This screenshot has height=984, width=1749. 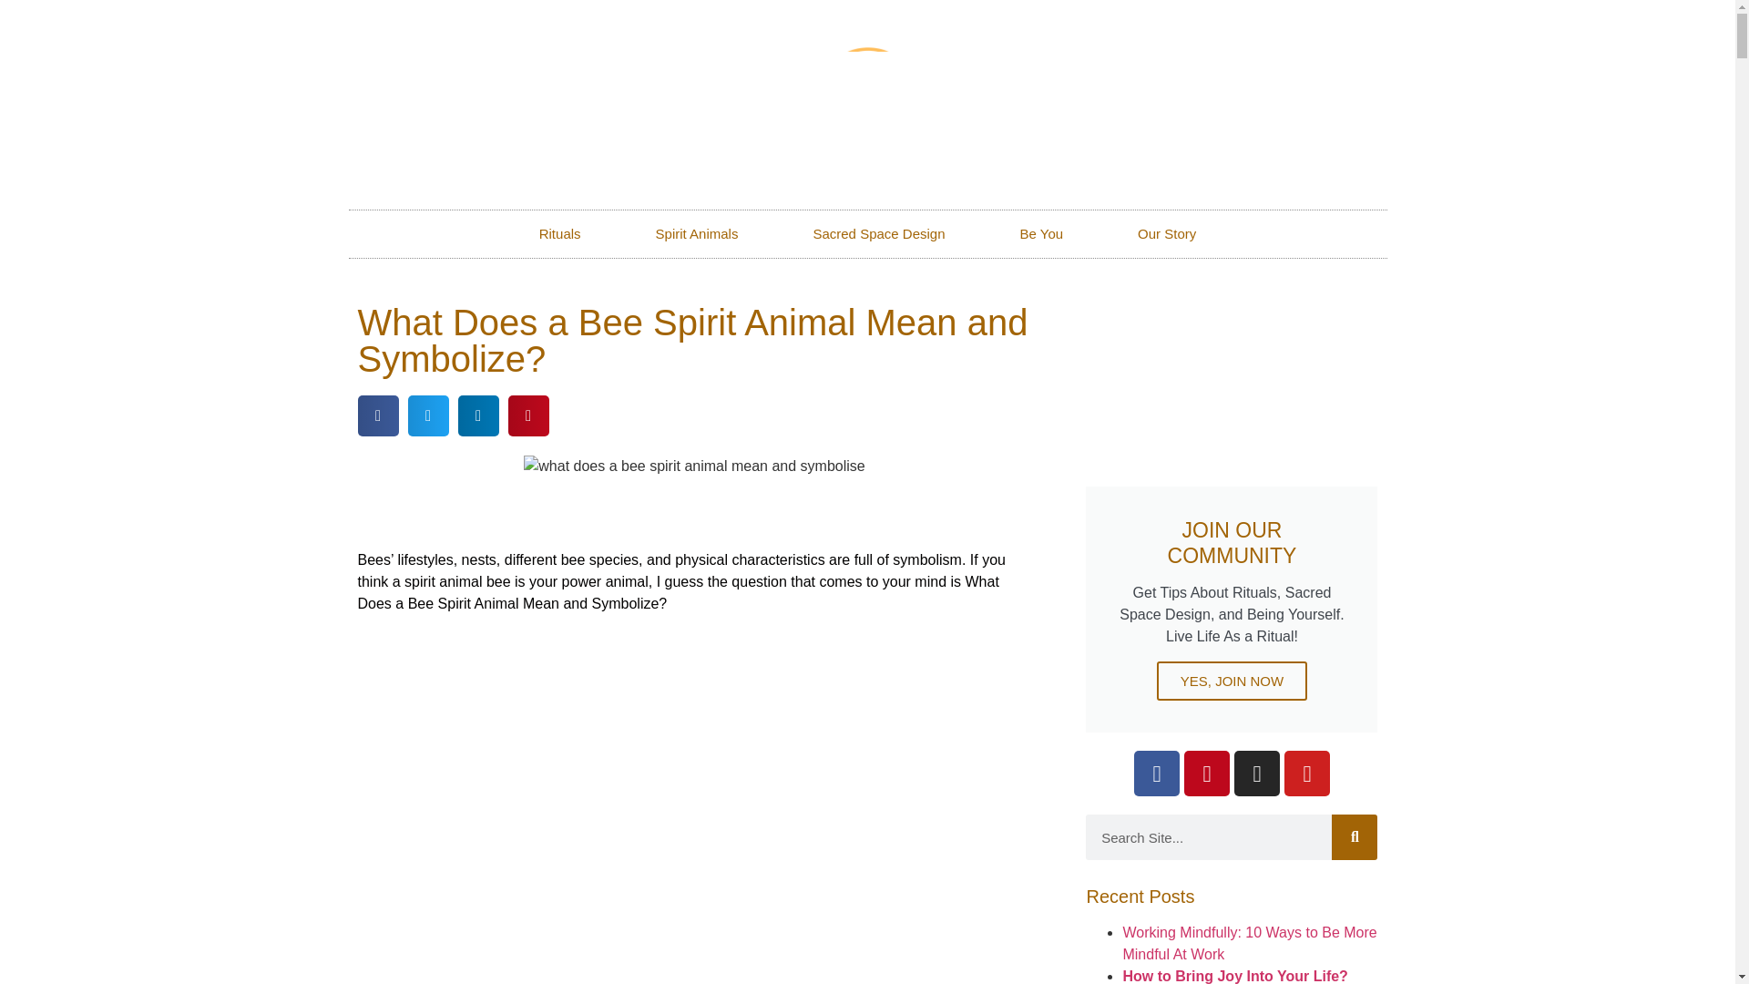 I want to click on Sacred Space Design, so click(x=878, y=233).